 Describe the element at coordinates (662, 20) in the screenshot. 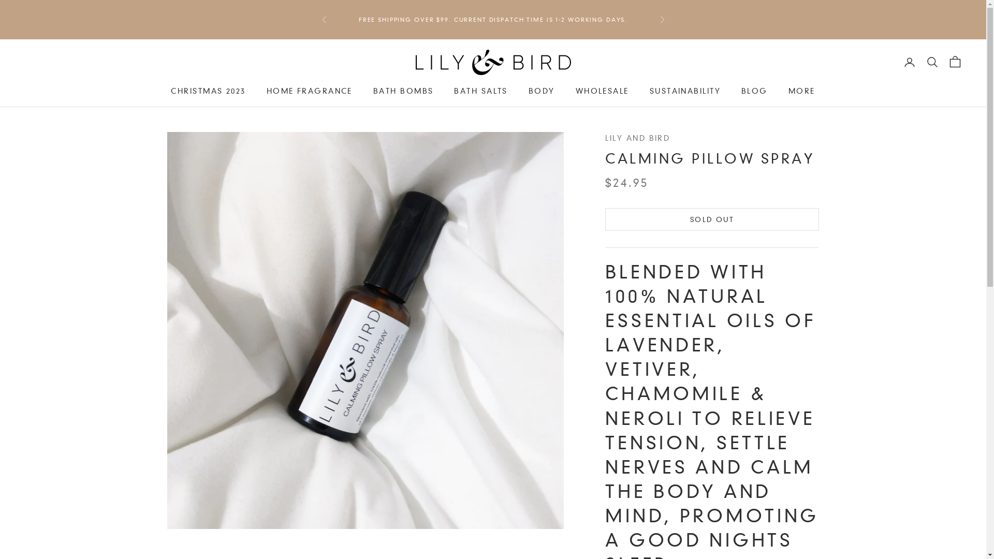

I see `Next` at that location.